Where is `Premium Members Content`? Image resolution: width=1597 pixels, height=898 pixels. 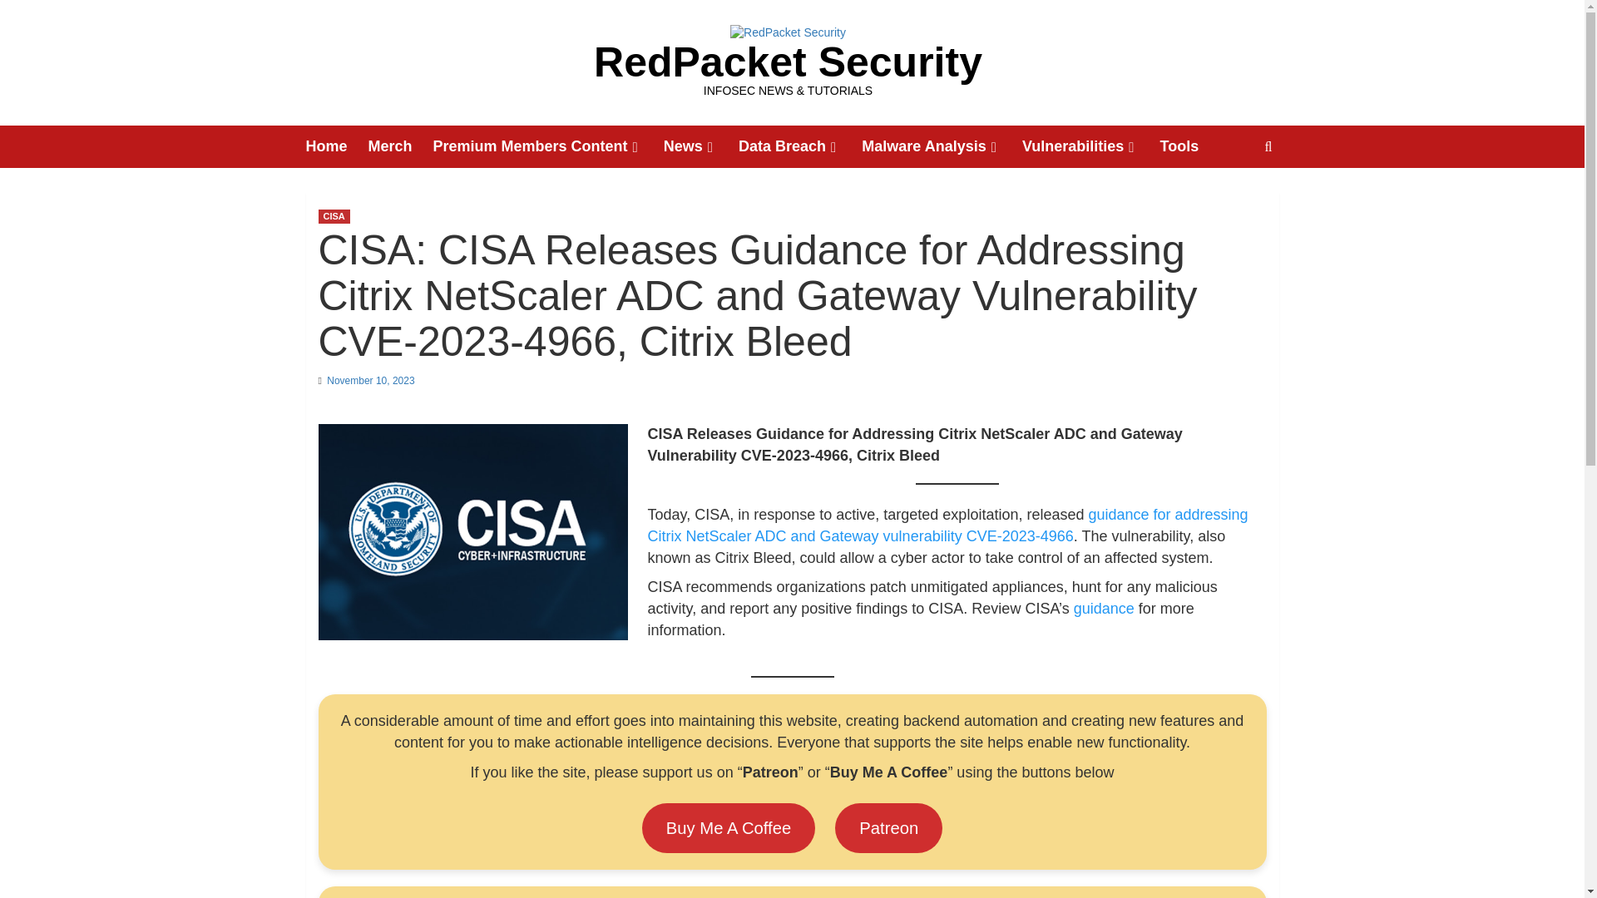 Premium Members Content is located at coordinates (548, 146).